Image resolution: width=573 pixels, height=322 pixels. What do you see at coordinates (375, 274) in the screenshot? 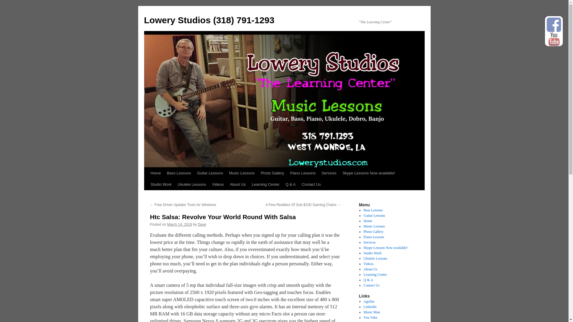
I see `Learning Center` at bounding box center [375, 274].